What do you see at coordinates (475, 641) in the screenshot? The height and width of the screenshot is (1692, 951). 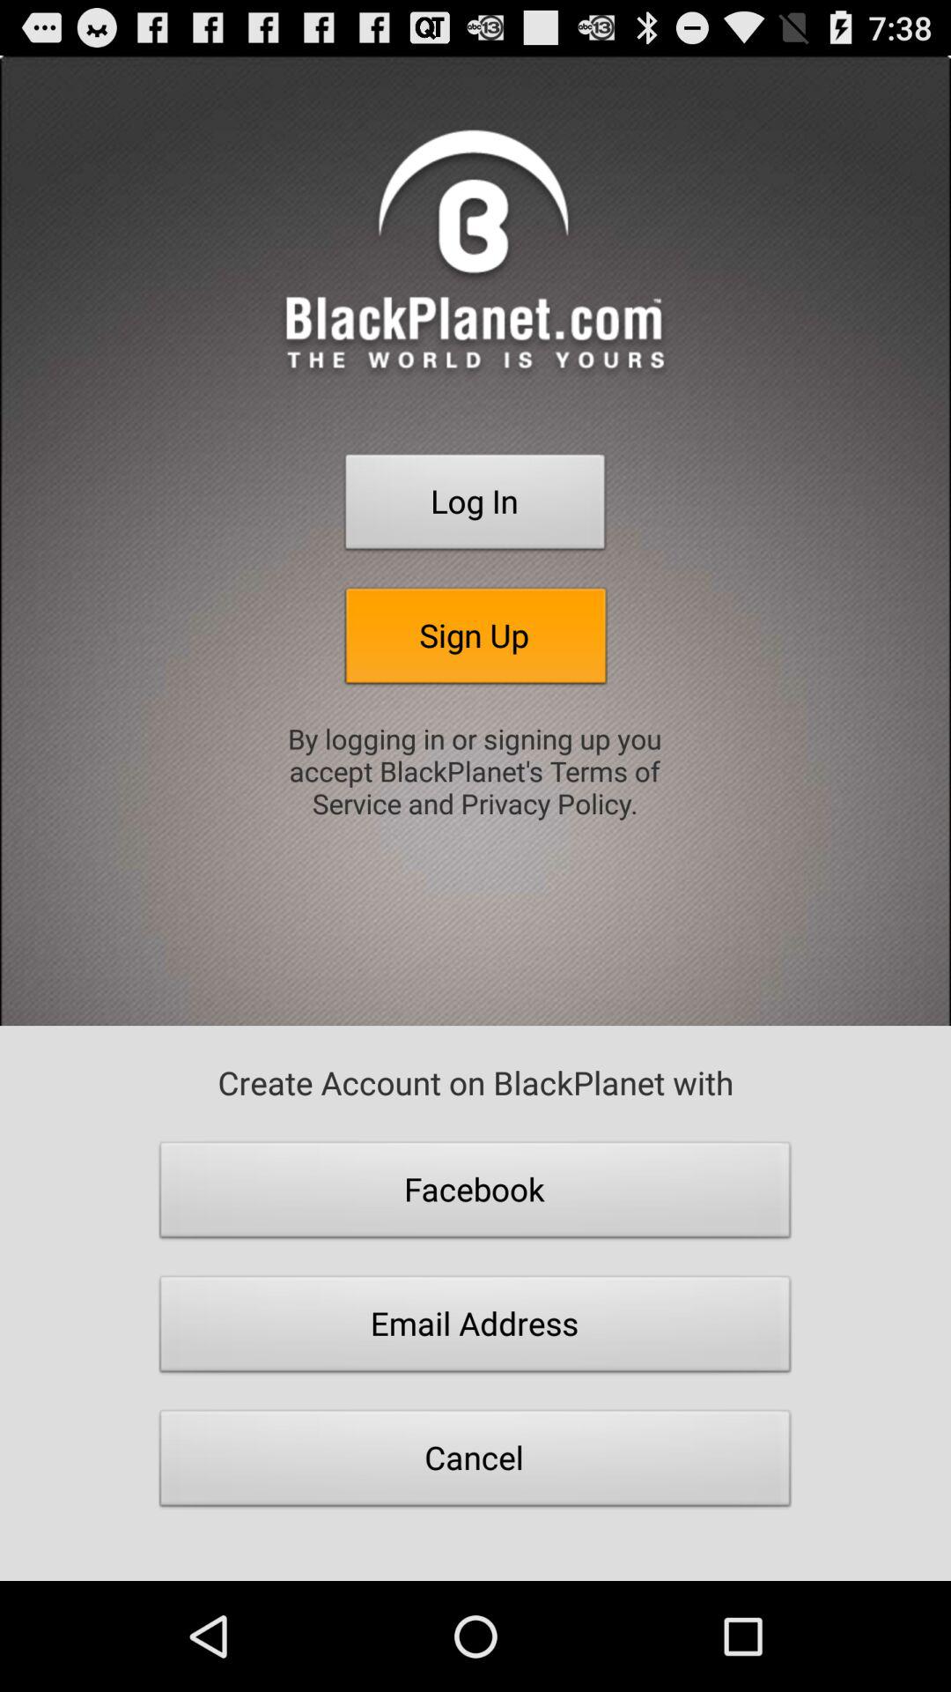 I see `turn on app above the by logging in app` at bounding box center [475, 641].